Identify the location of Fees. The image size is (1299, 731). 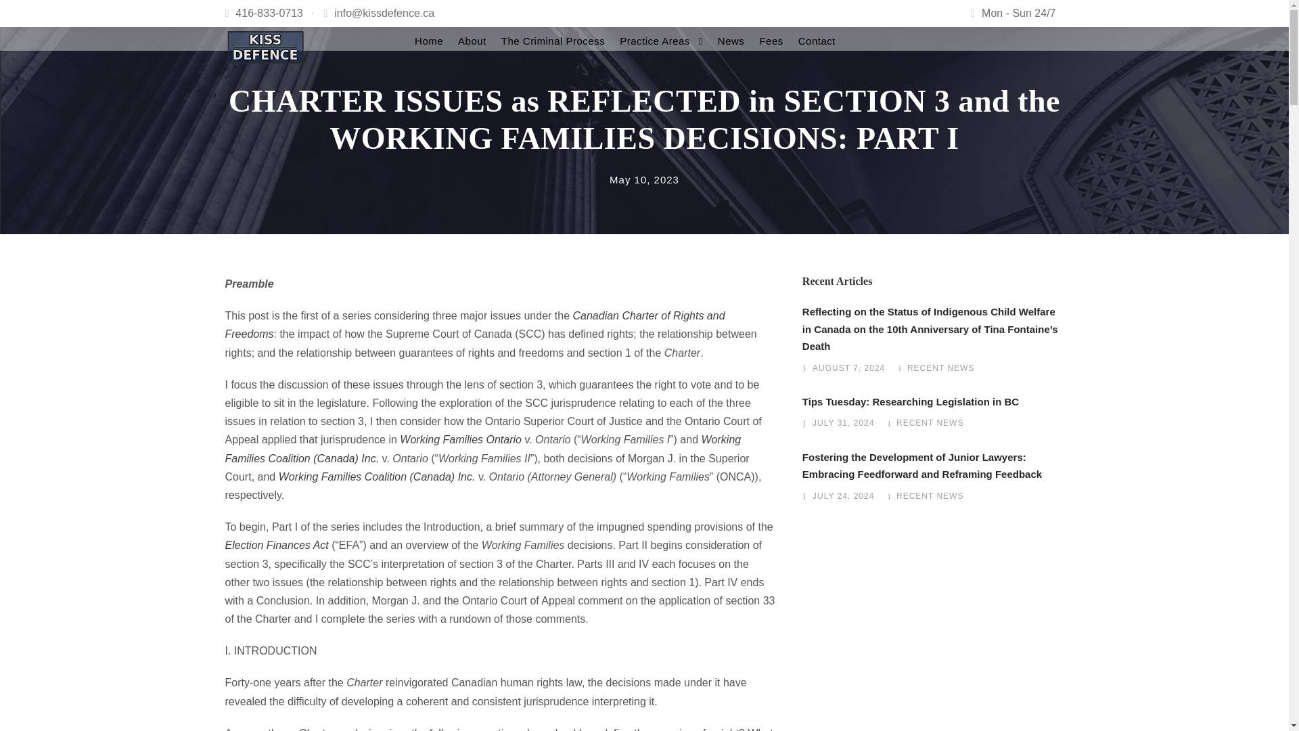
(771, 41).